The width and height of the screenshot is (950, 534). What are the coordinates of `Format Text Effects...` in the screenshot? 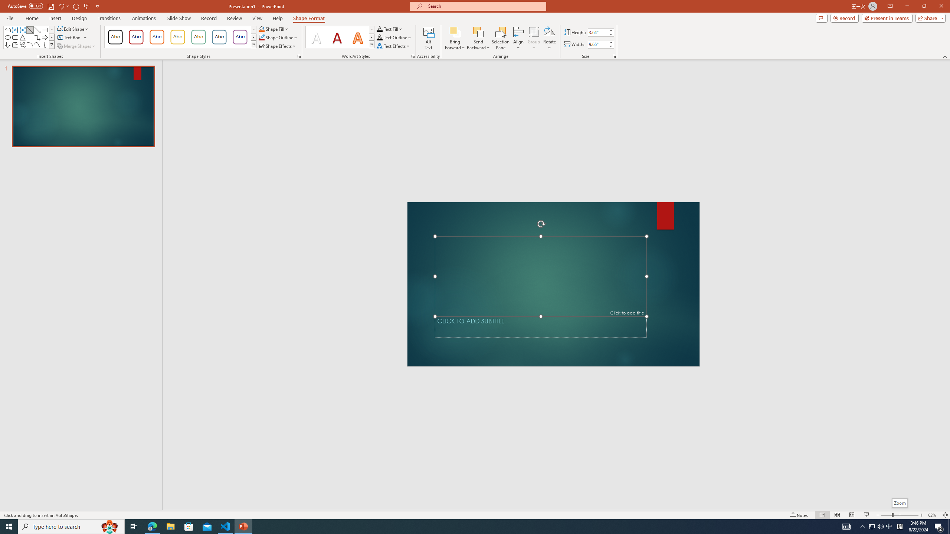 It's located at (413, 56).